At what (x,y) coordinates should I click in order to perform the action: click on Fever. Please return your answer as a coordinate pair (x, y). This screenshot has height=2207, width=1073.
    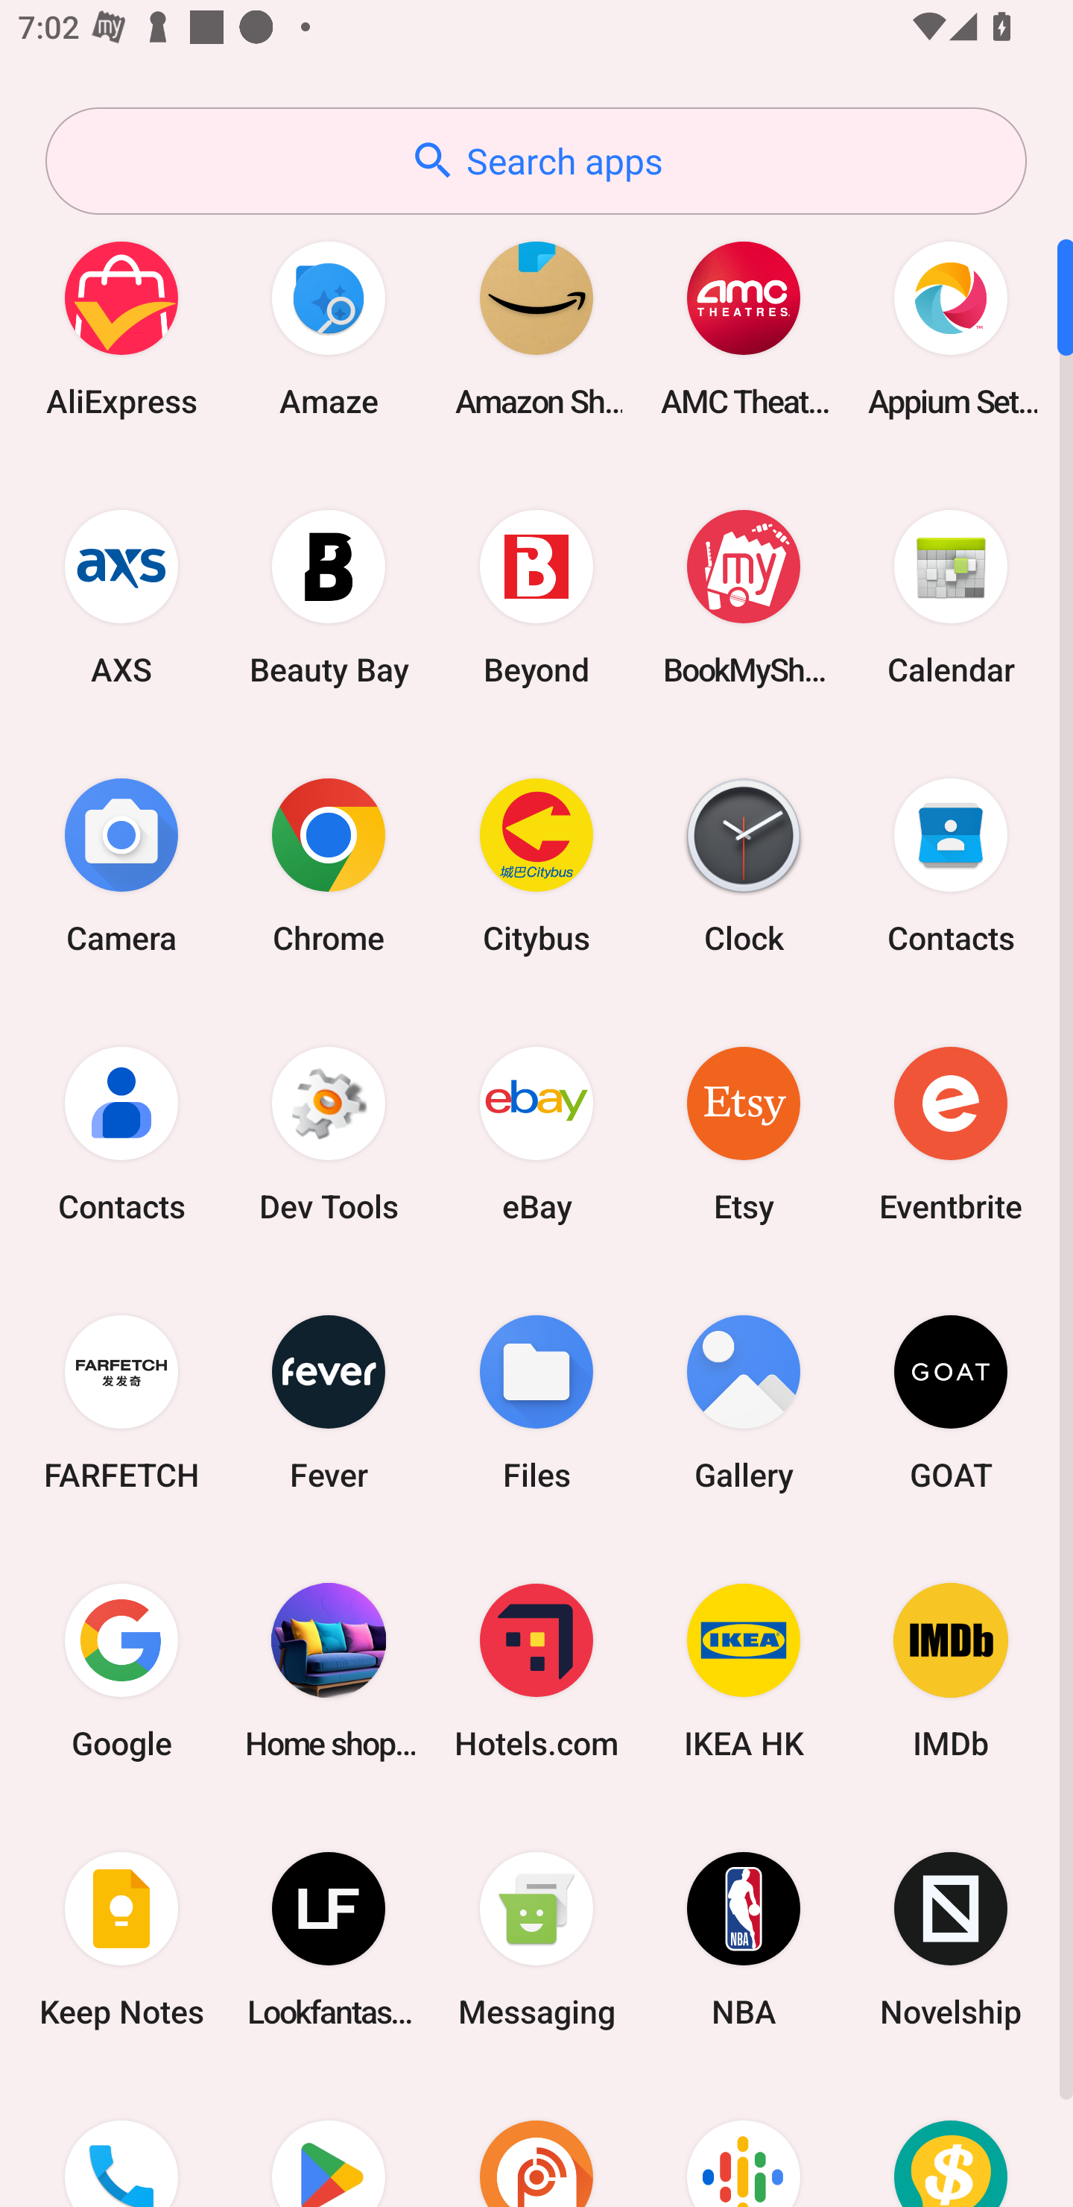
    Looking at the image, I should click on (329, 1402).